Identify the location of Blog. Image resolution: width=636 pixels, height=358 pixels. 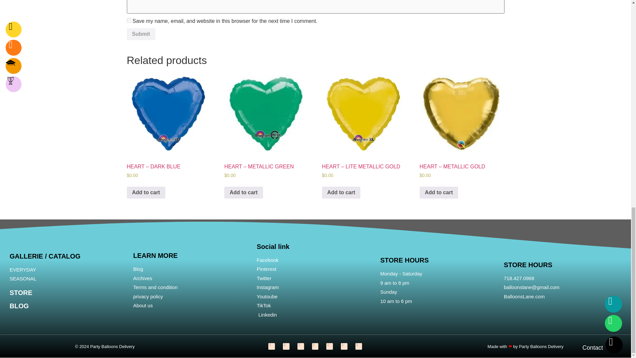
(191, 269).